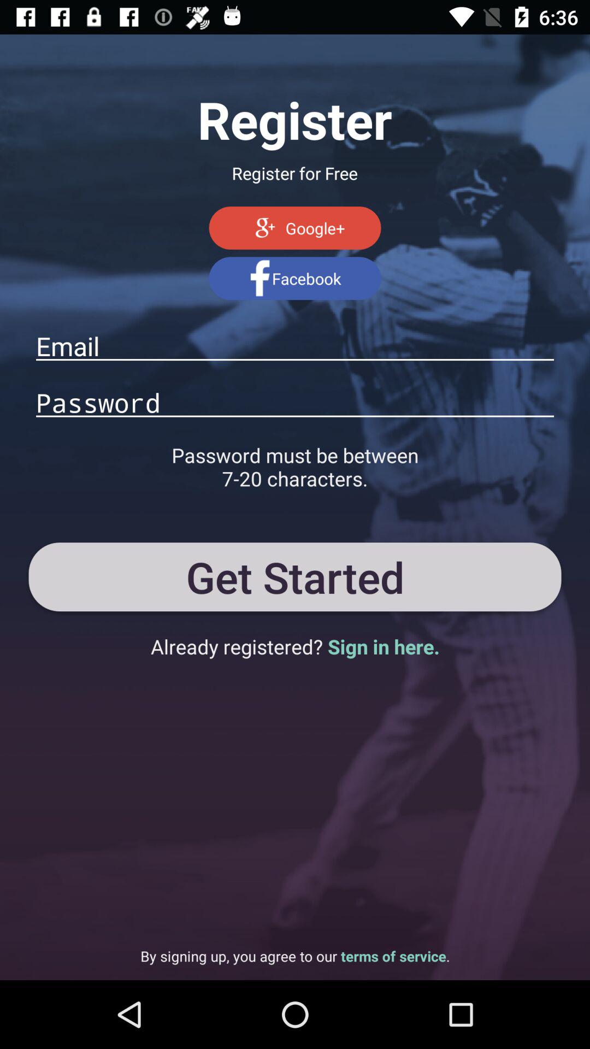  What do you see at coordinates (295, 576) in the screenshot?
I see `flip to the get started icon` at bounding box center [295, 576].